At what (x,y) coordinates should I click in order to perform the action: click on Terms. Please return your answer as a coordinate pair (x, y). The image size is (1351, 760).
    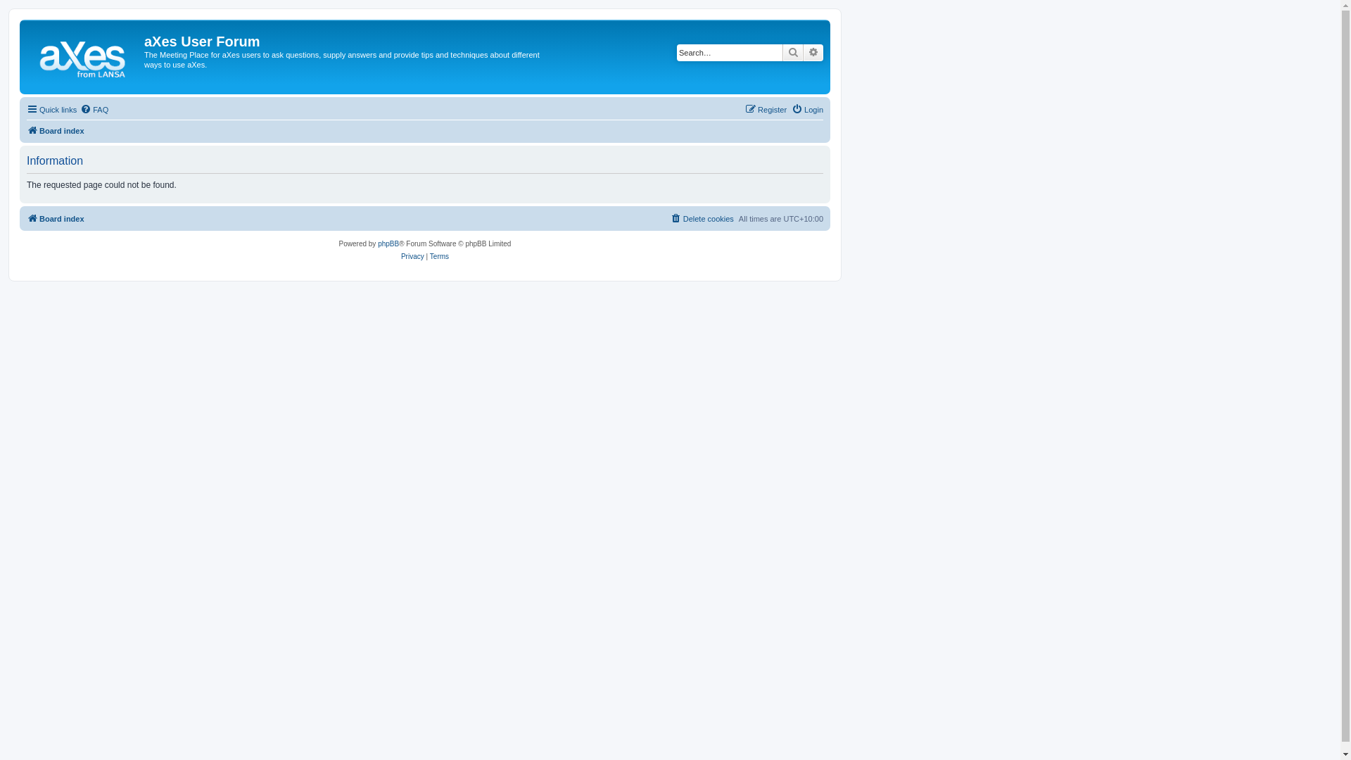
    Looking at the image, I should click on (439, 256).